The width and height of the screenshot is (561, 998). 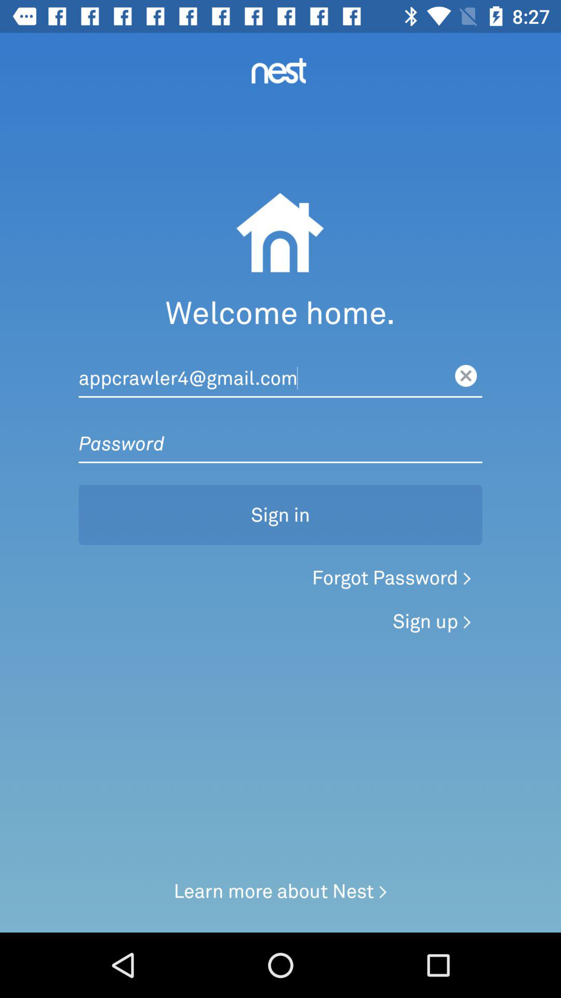 I want to click on select welcome home, so click(x=280, y=315).